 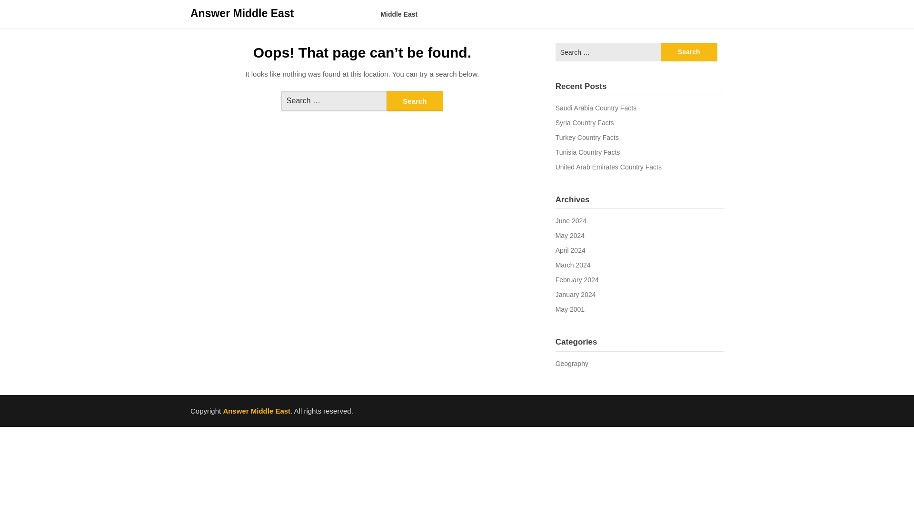 What do you see at coordinates (570, 250) in the screenshot?
I see `April 2024` at bounding box center [570, 250].